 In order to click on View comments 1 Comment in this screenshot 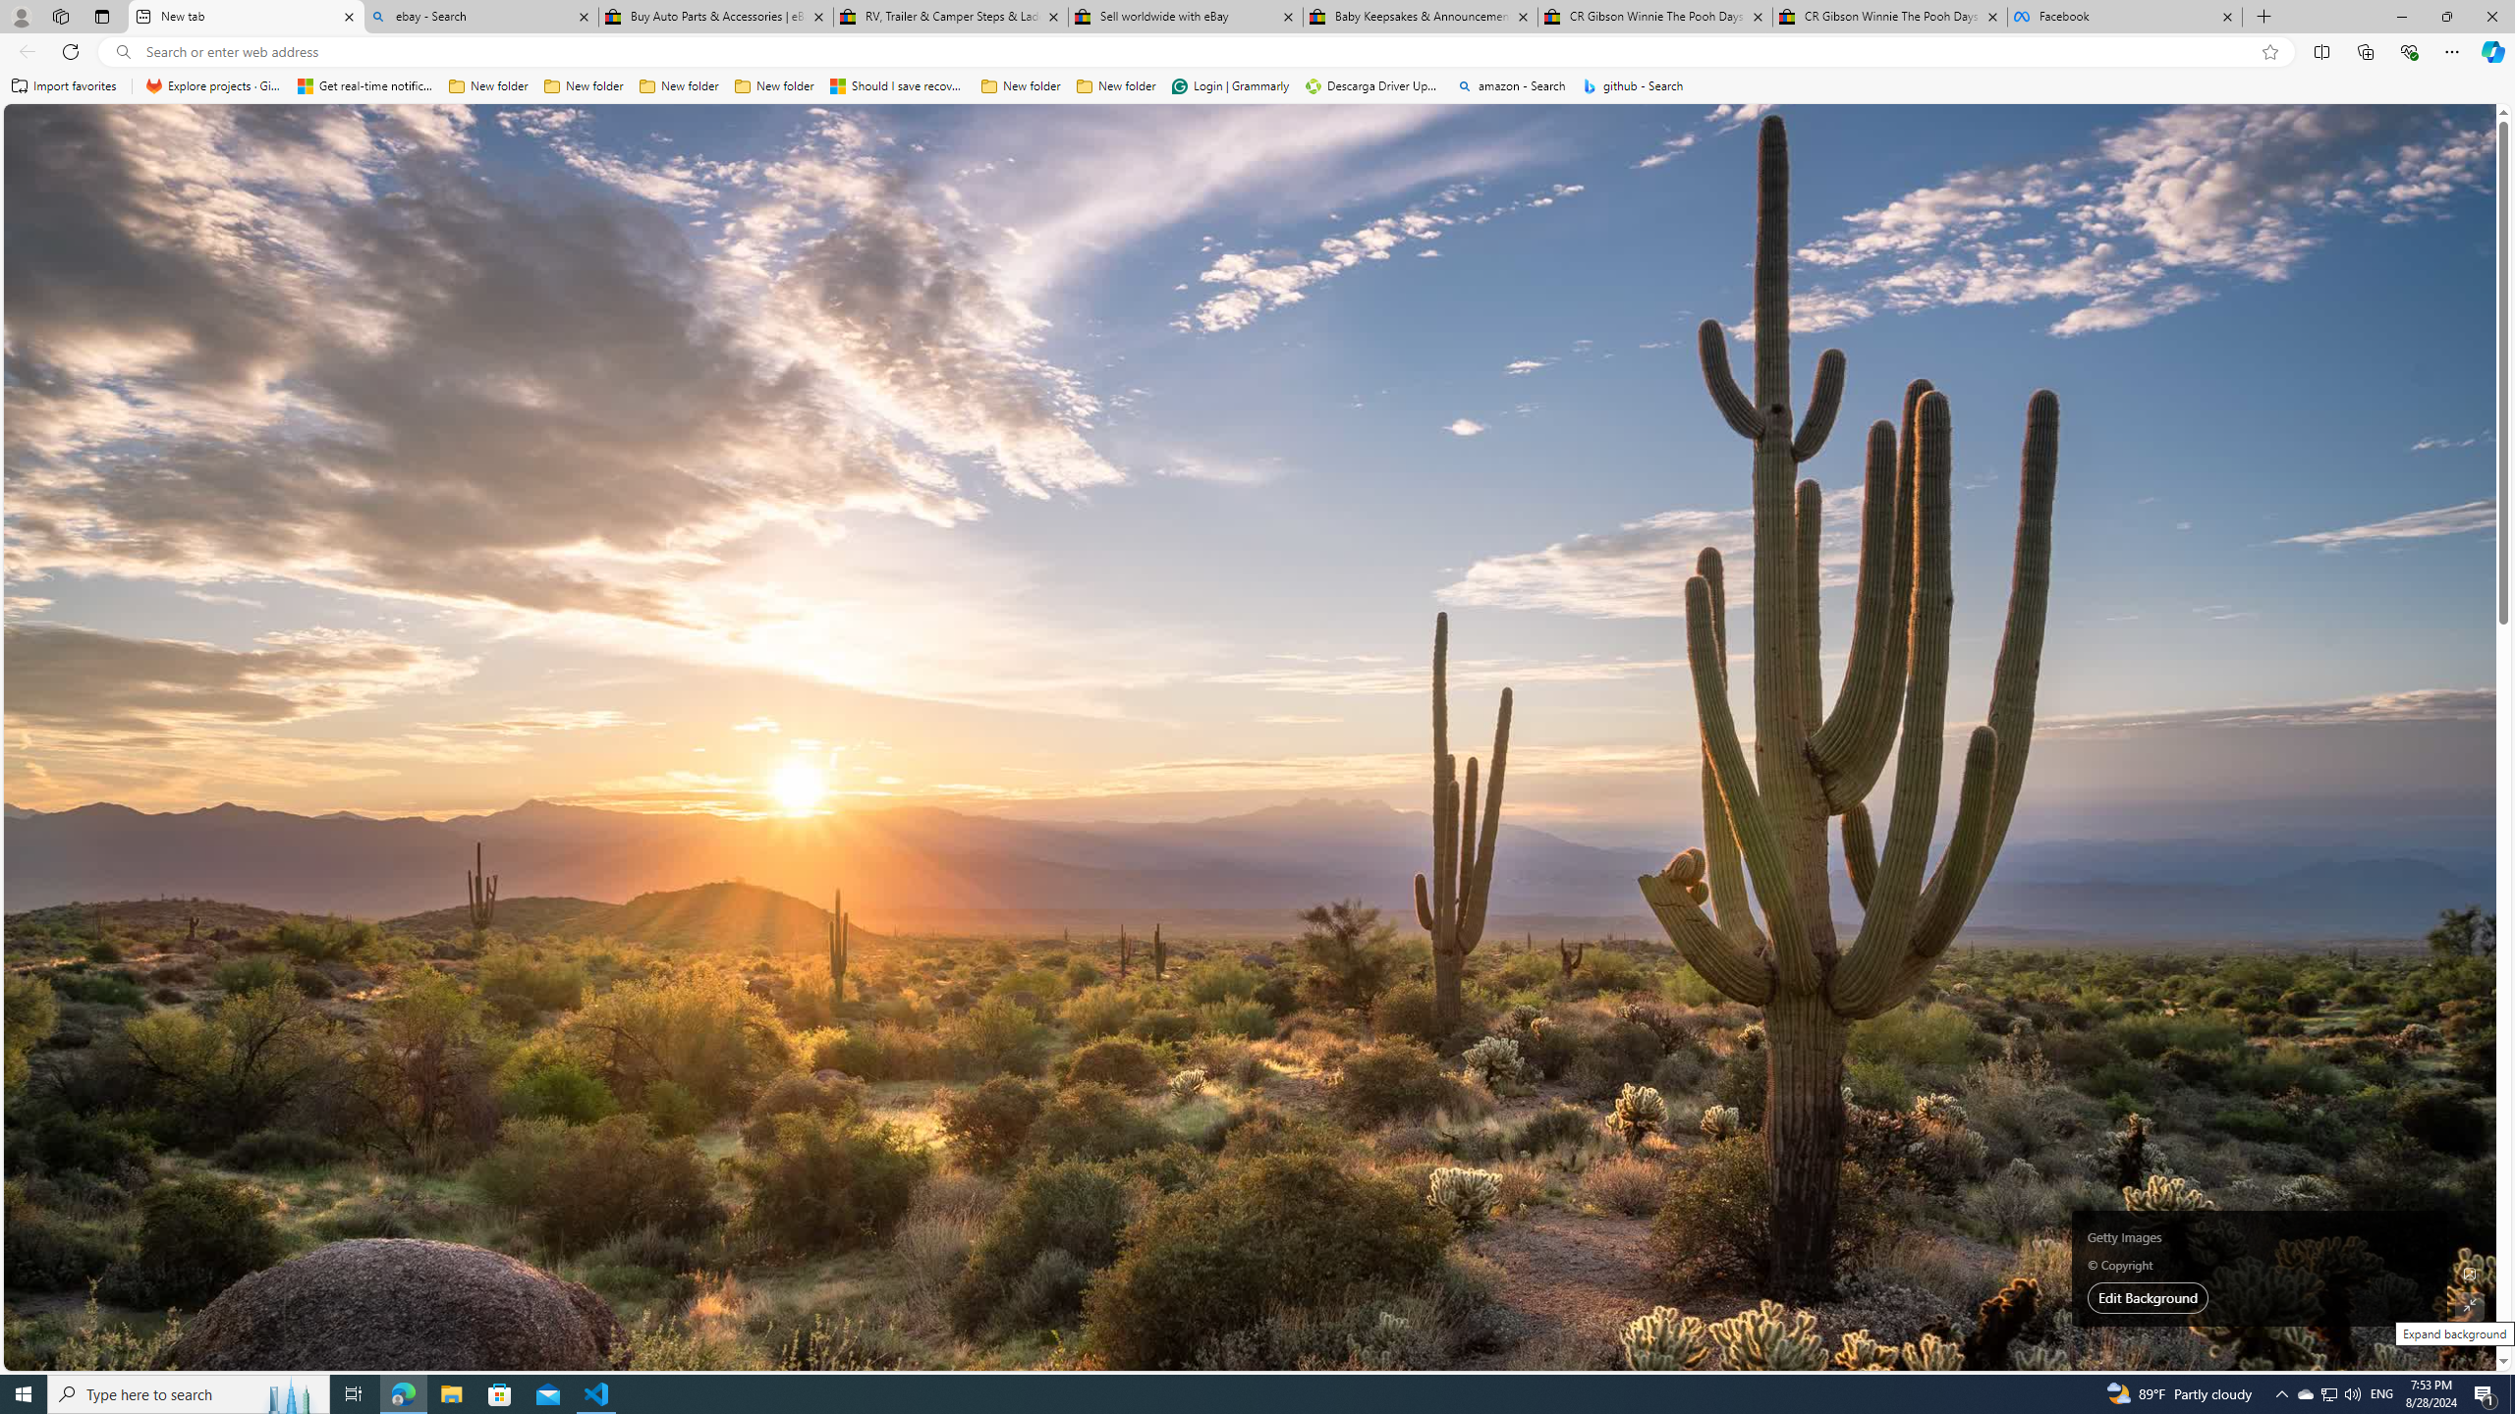, I will do `click(608, 565)`.